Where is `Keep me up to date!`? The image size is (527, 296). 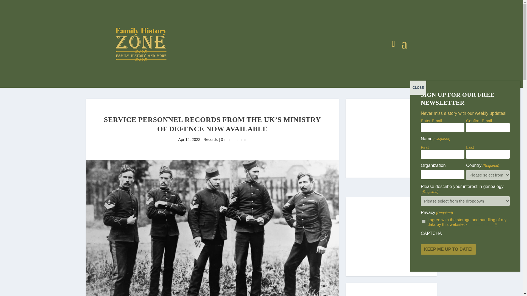 Keep me up to date! is located at coordinates (448, 249).